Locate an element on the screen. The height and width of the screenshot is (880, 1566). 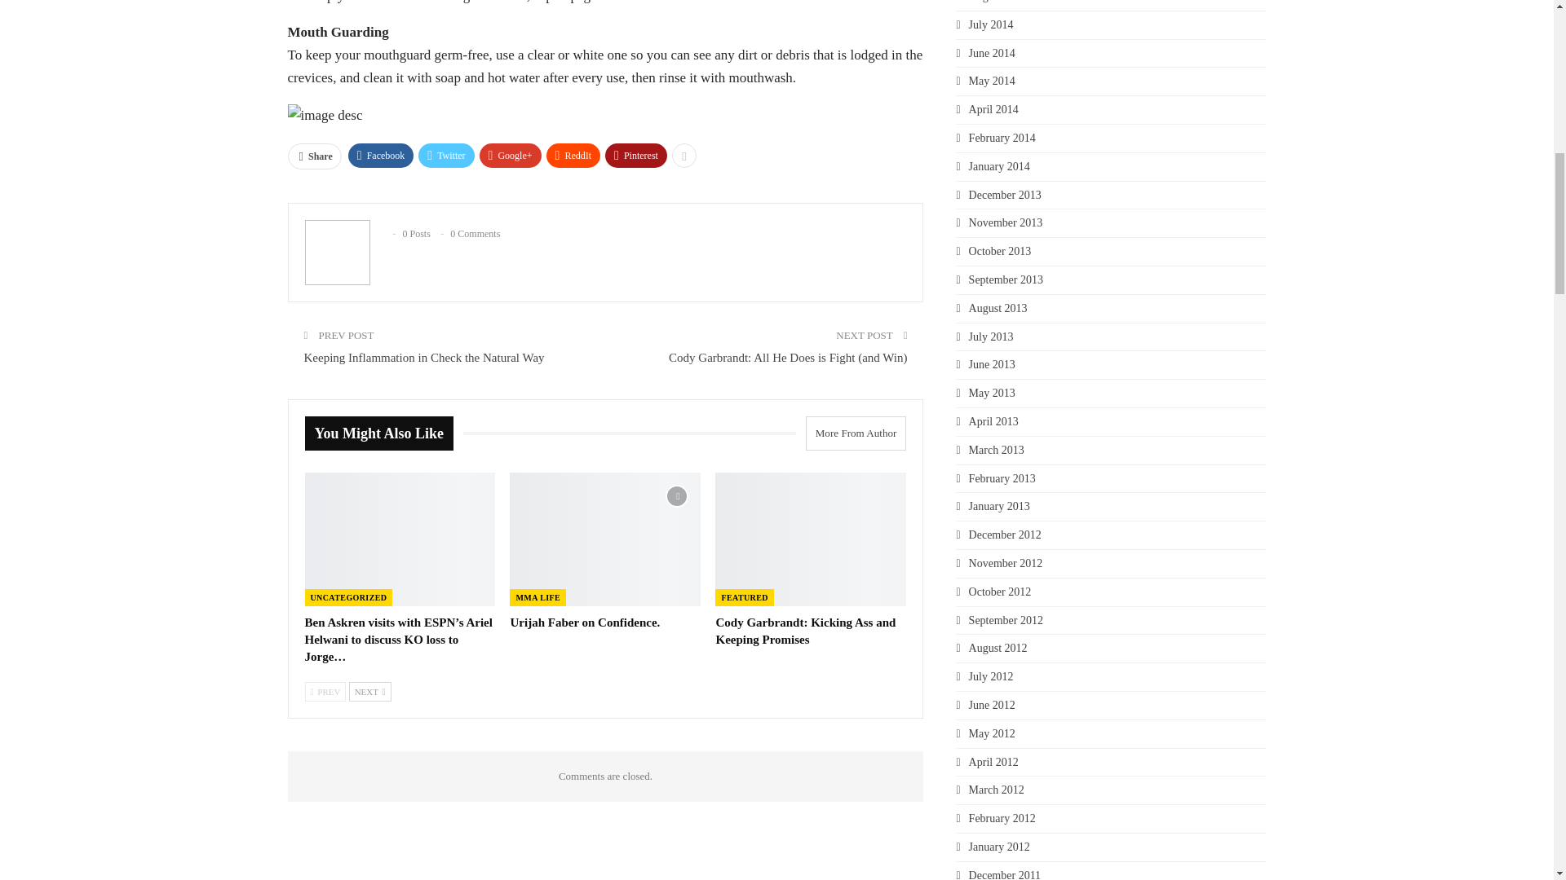
Pinterest is located at coordinates (635, 156).